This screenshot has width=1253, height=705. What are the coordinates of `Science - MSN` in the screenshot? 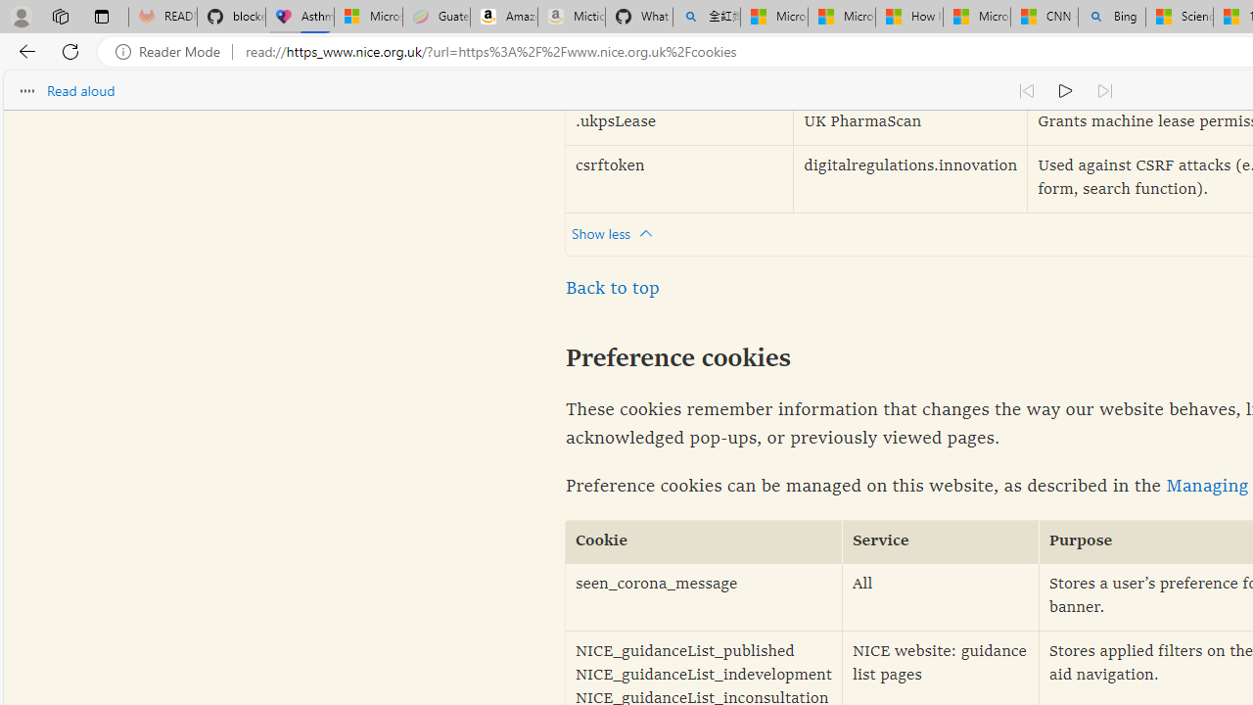 It's located at (1180, 18).